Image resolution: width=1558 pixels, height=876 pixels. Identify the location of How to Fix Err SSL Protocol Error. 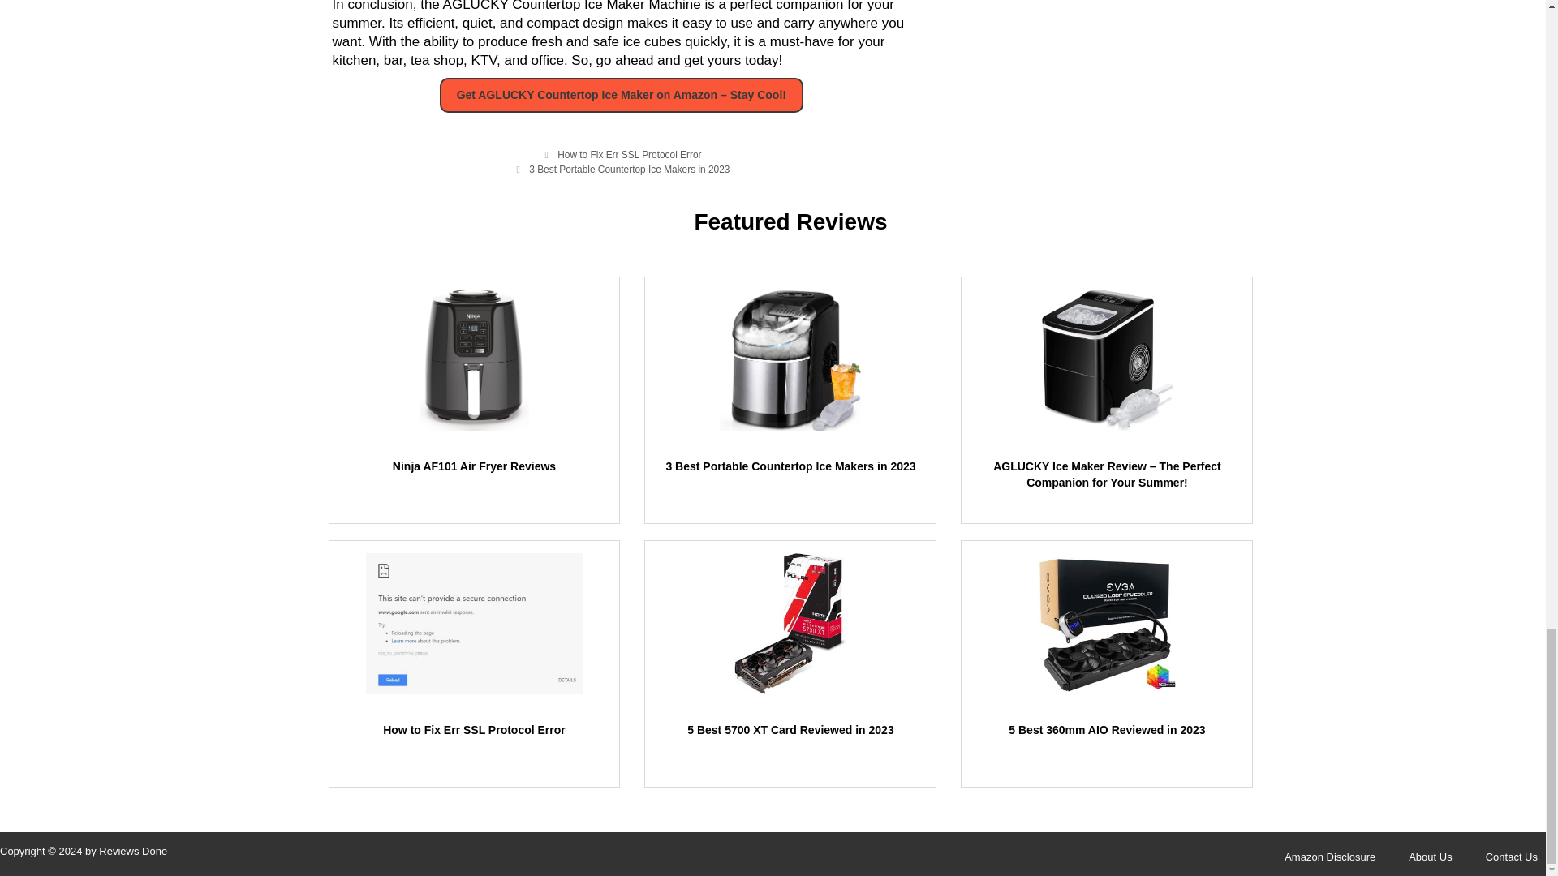
(474, 730).